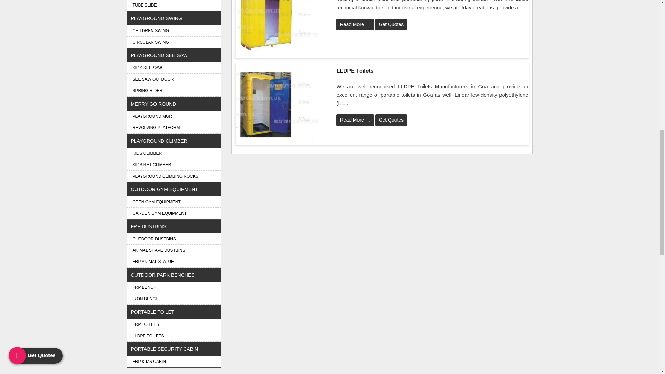 The image size is (665, 374). I want to click on TUBE SLIDE, so click(174, 6).